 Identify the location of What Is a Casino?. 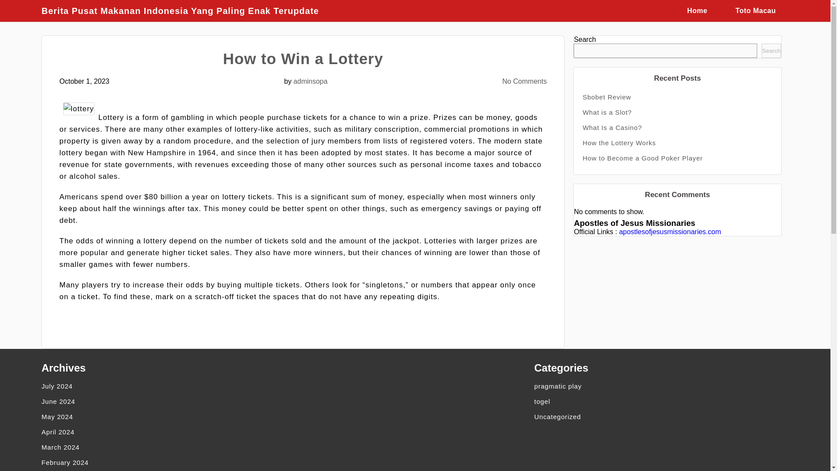
(677, 127).